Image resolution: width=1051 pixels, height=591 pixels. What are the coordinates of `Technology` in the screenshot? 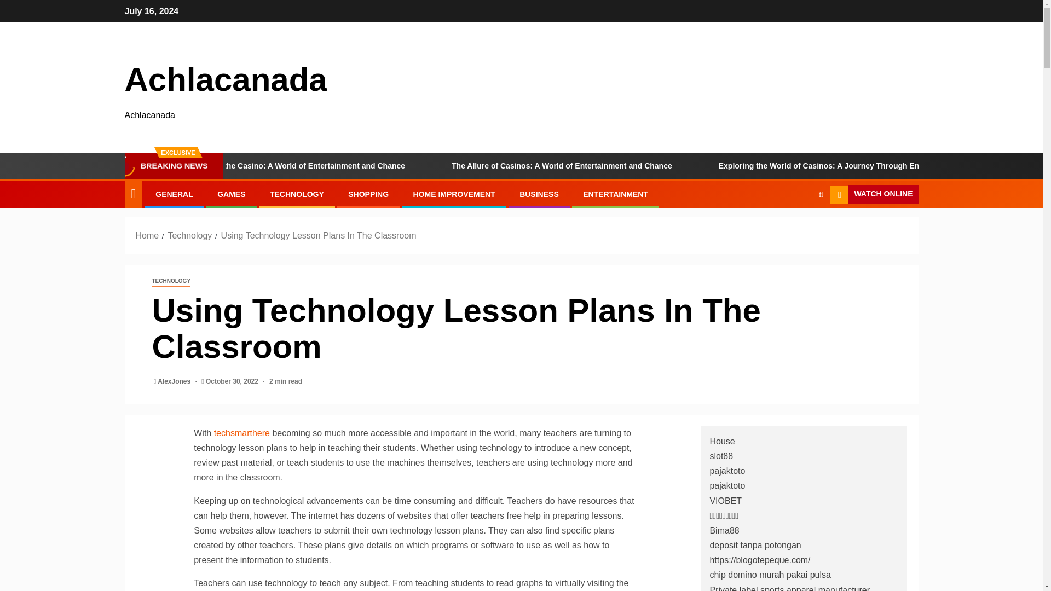 It's located at (189, 235).